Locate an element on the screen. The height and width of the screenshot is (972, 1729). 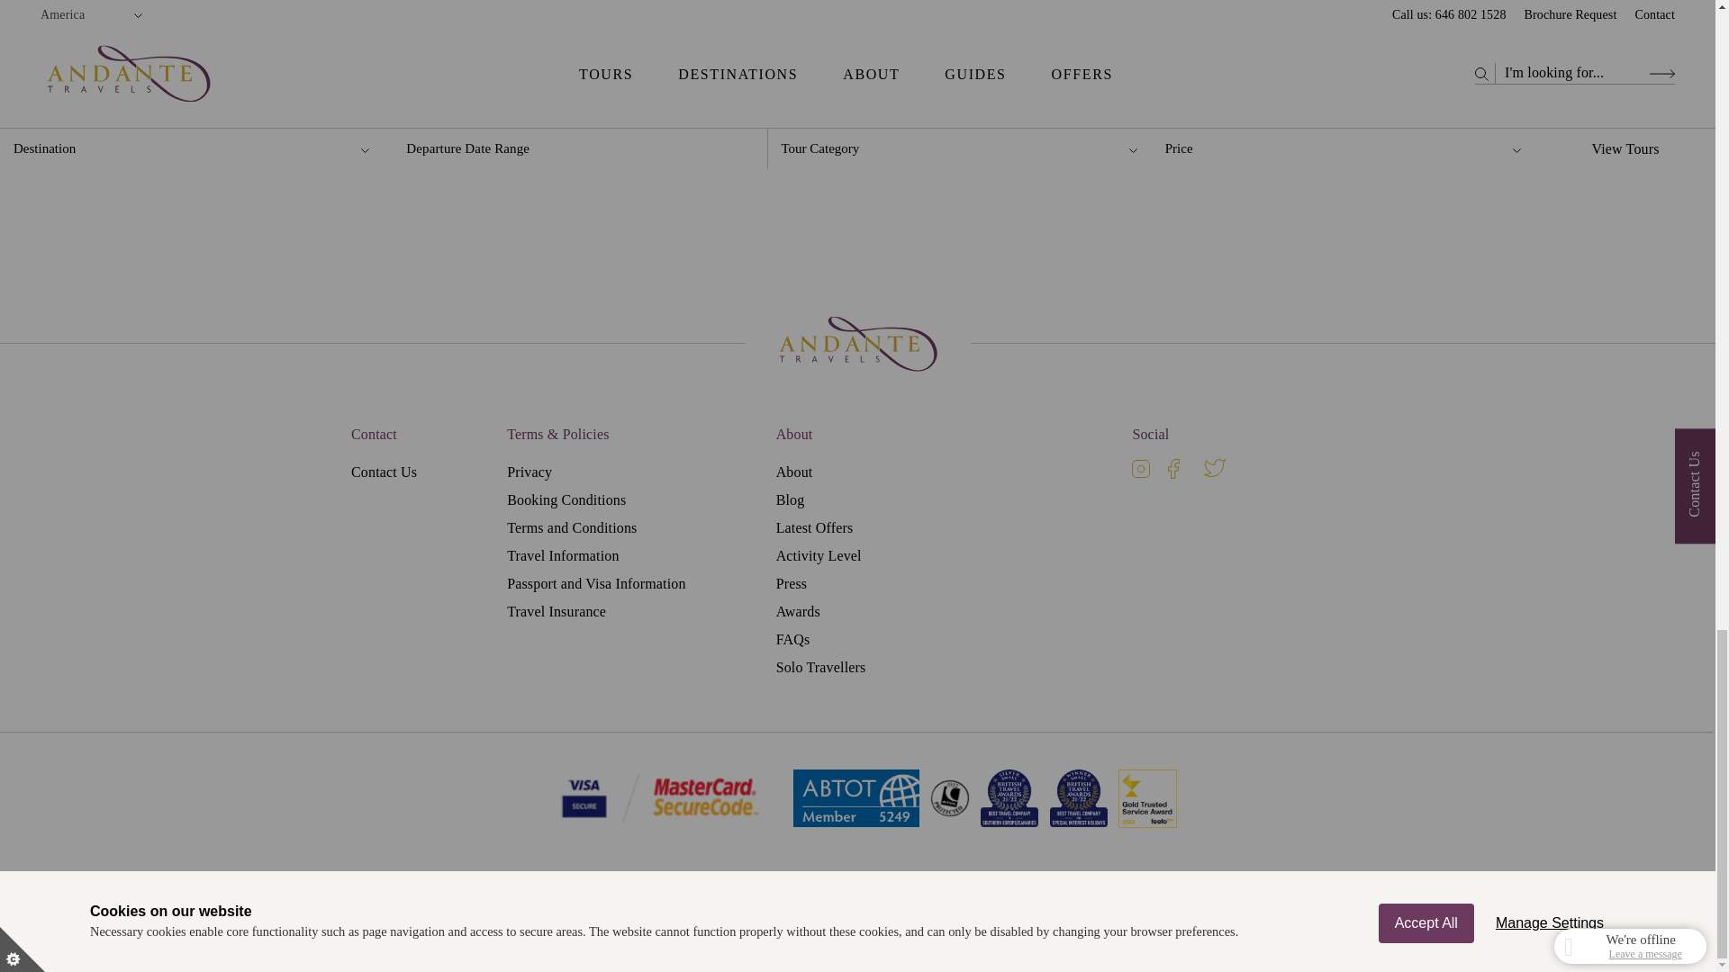
About is located at coordinates (794, 472).